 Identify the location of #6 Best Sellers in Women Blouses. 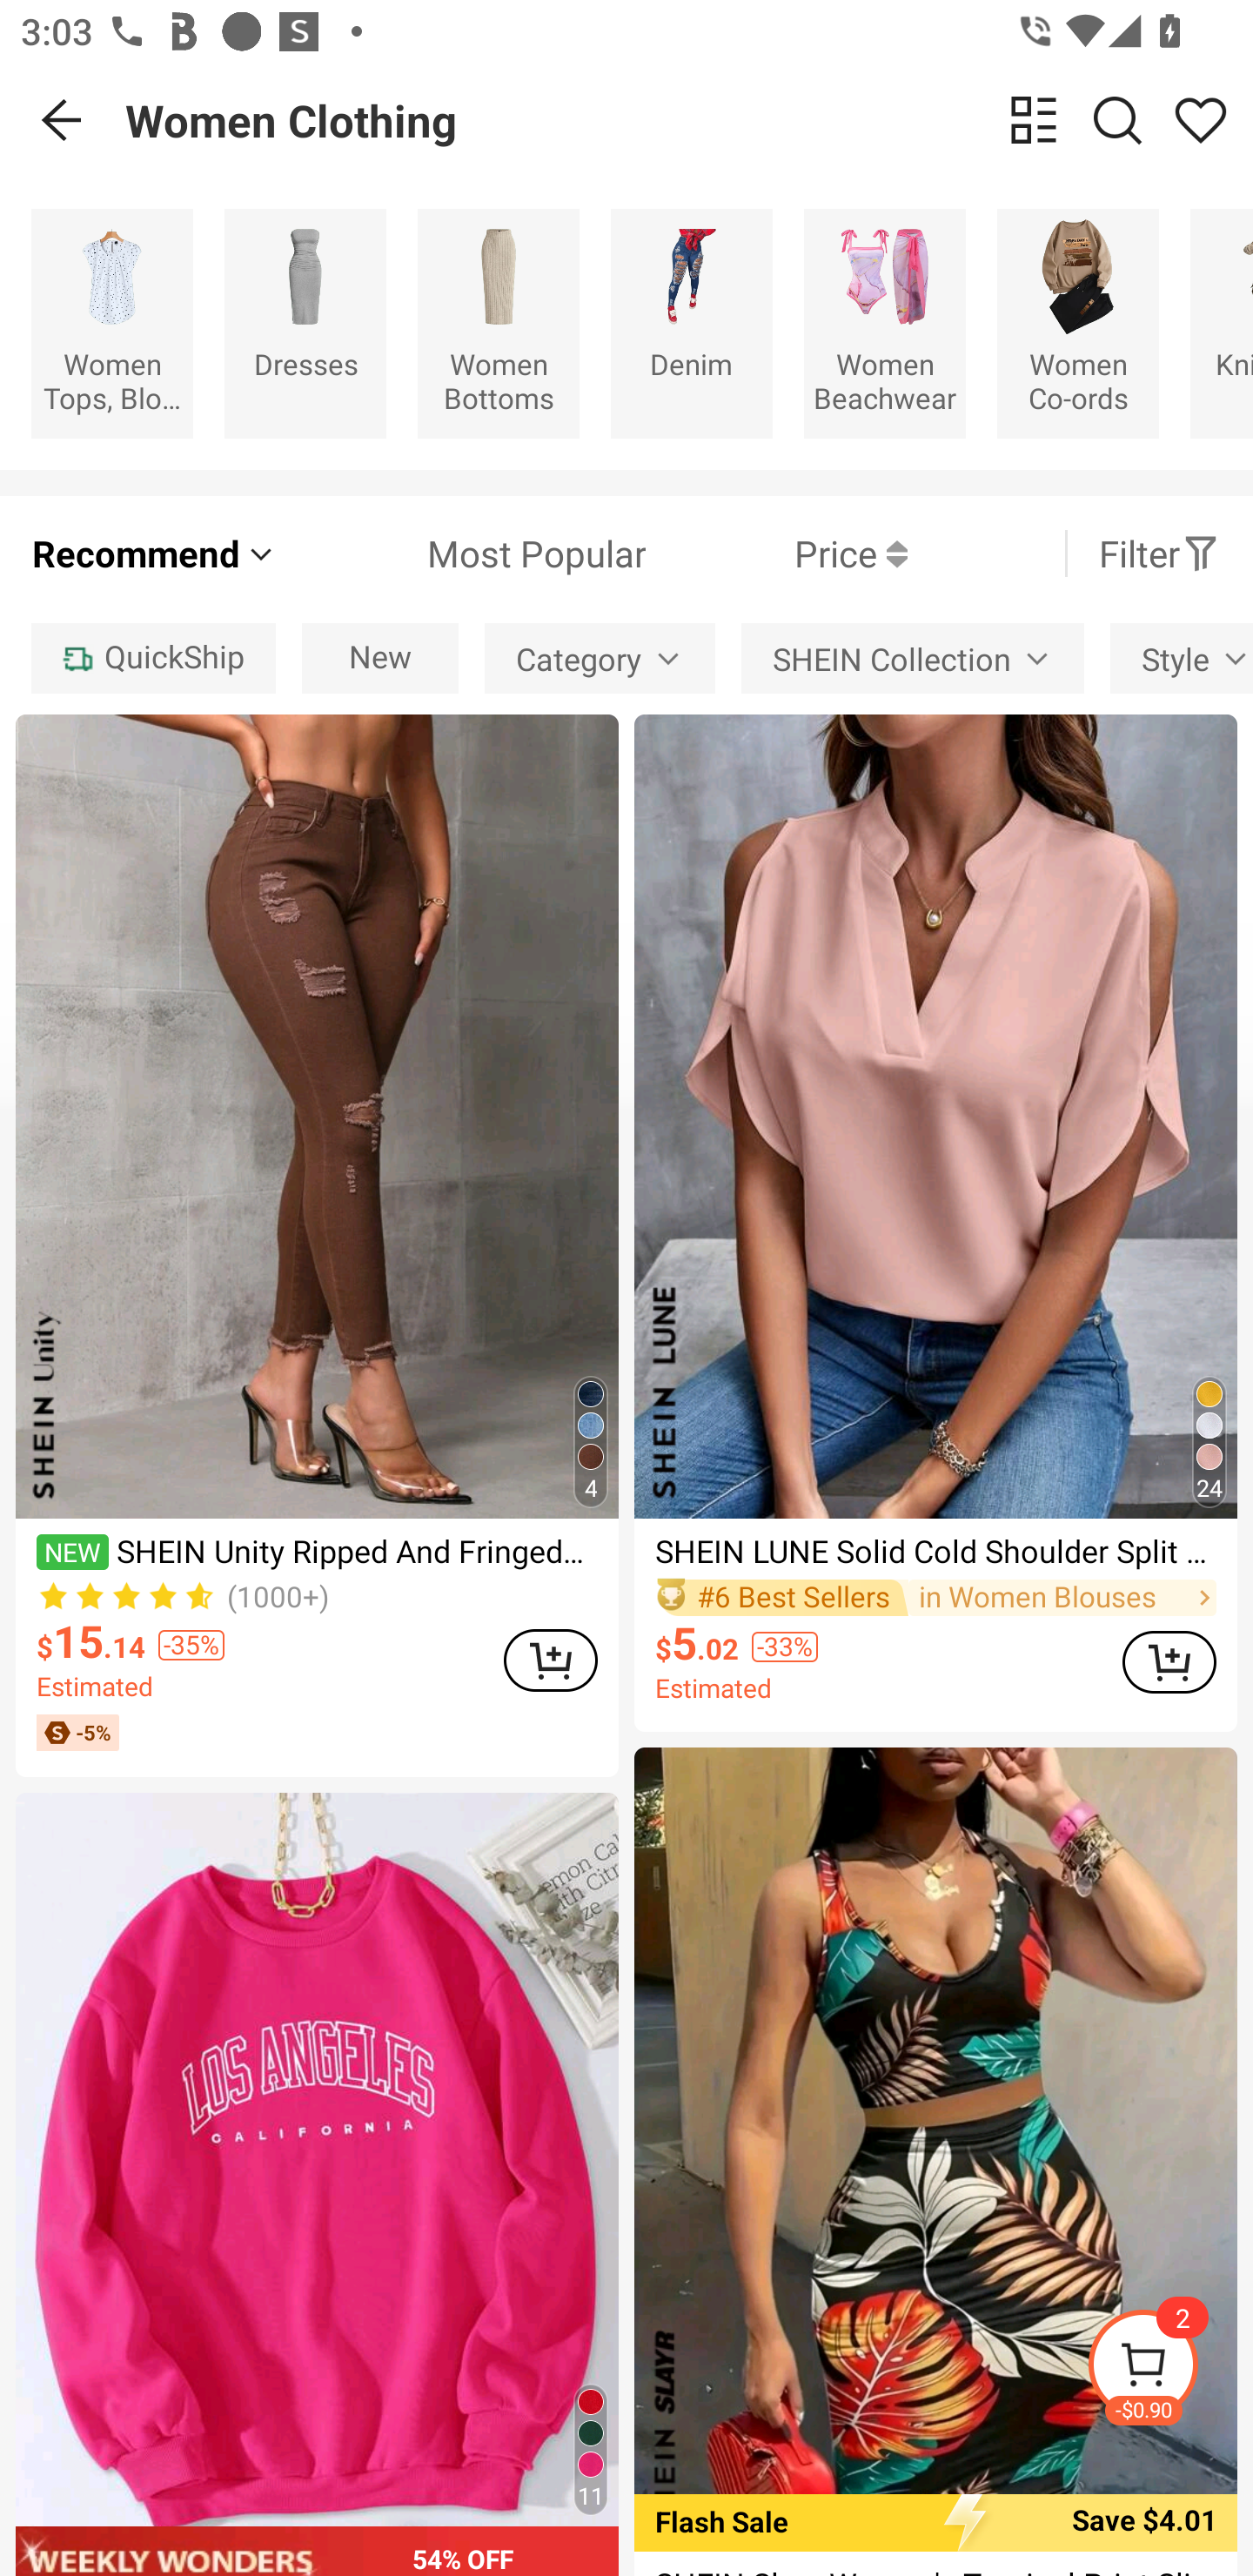
(936, 1596).